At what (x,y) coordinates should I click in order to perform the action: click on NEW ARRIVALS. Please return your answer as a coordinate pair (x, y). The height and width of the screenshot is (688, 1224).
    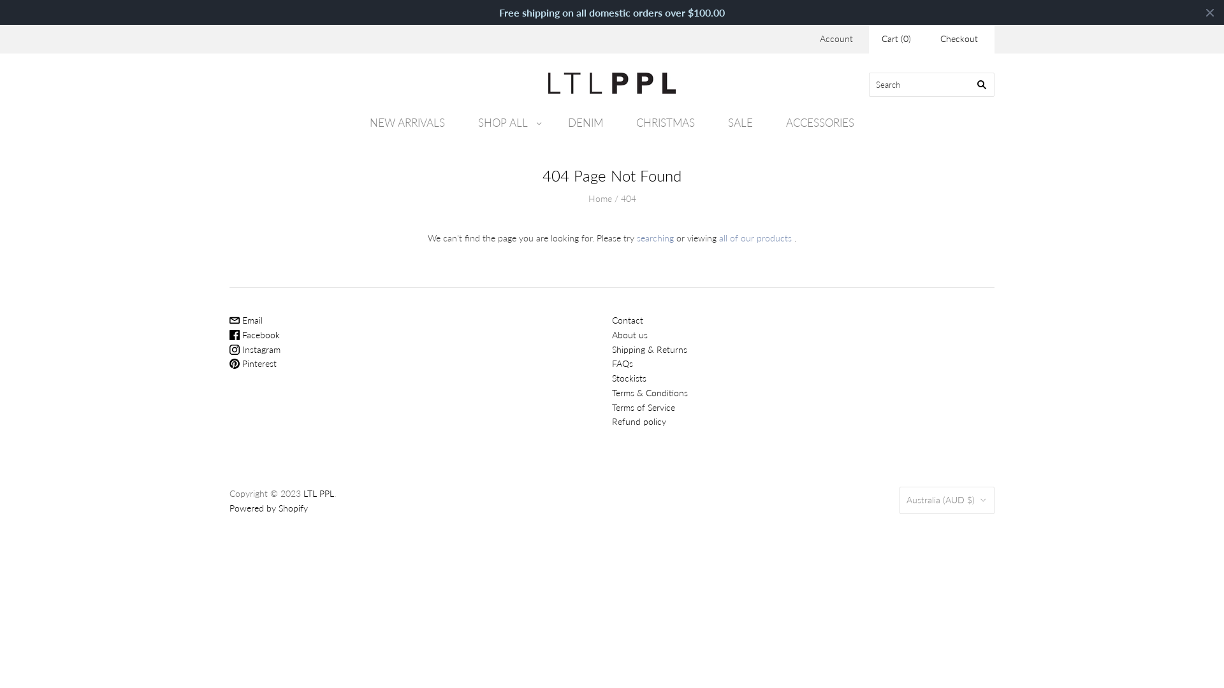
    Looking at the image, I should click on (407, 122).